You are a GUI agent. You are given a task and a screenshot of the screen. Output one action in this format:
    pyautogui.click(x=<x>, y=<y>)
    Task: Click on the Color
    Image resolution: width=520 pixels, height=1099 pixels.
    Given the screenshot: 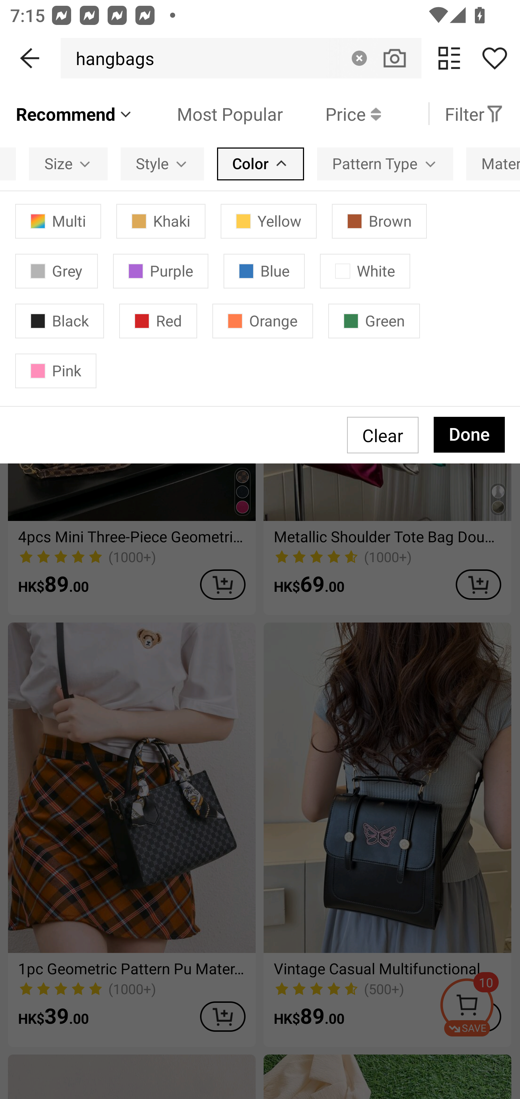 What is the action you would take?
    pyautogui.click(x=260, y=163)
    